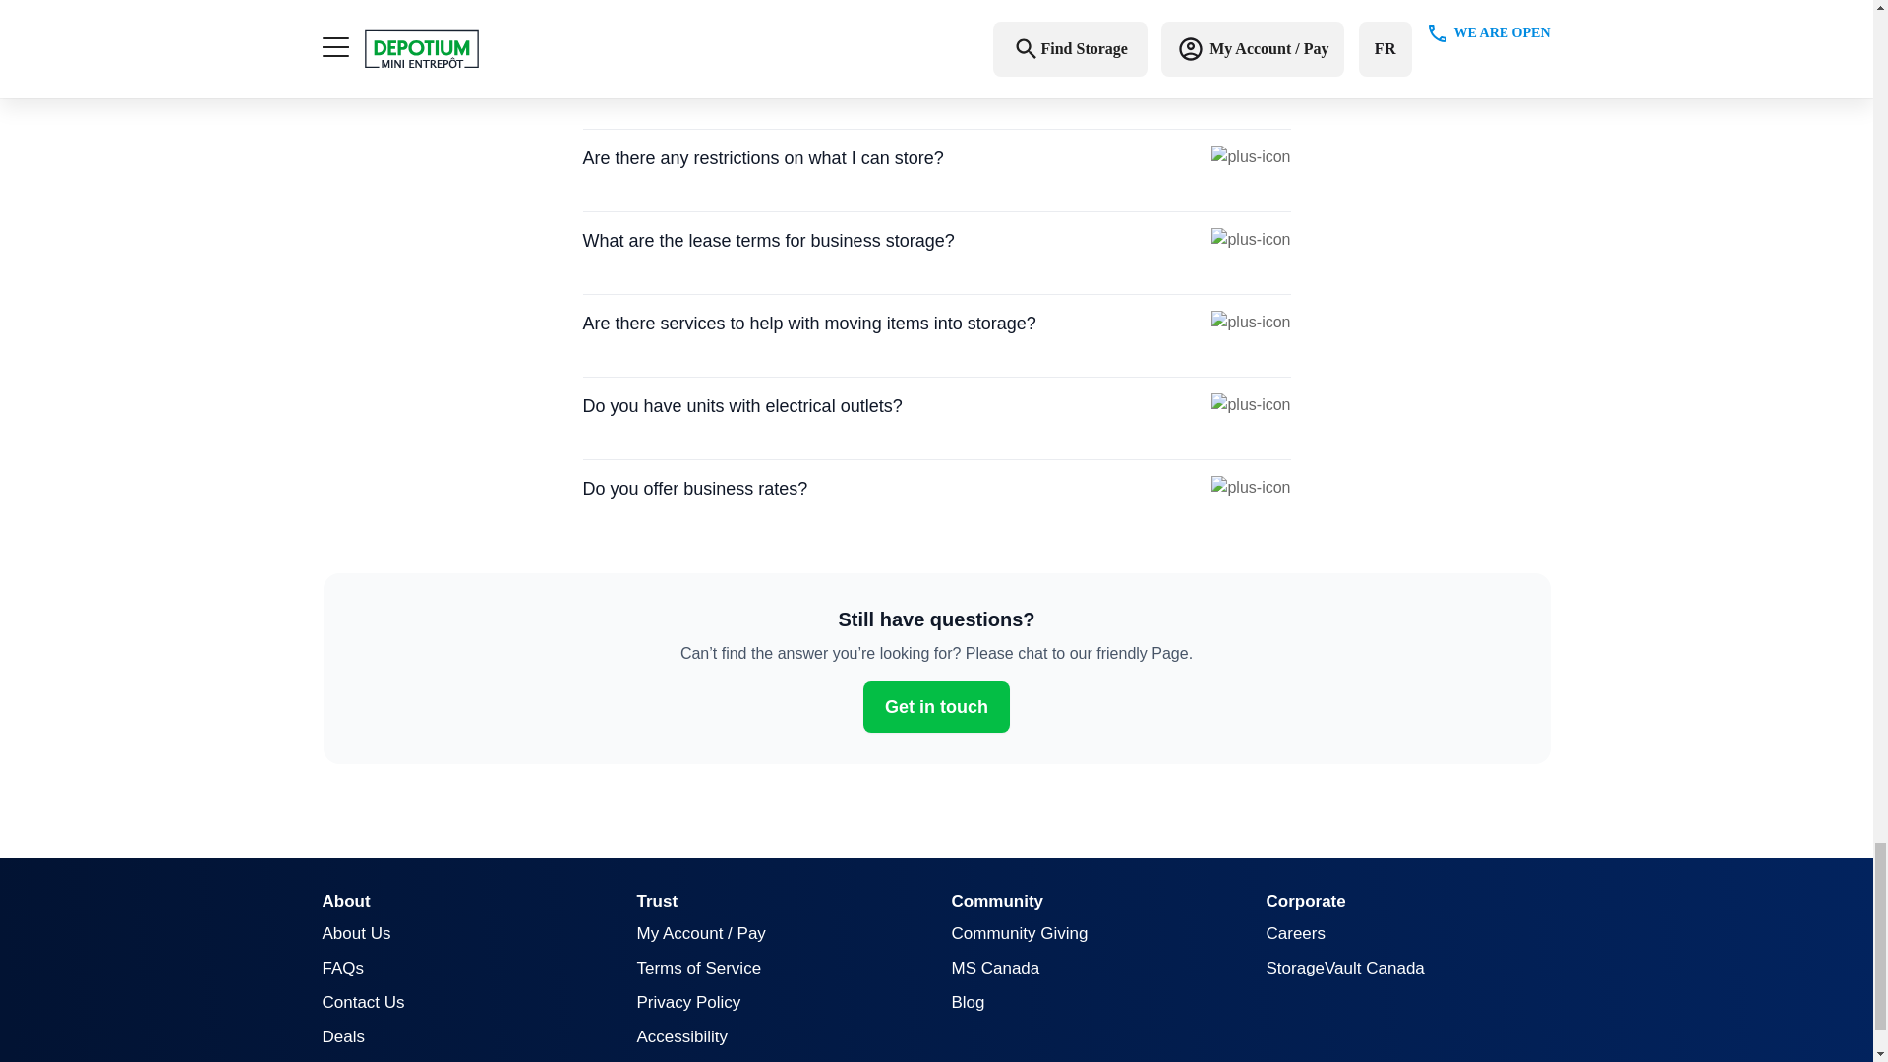 The width and height of the screenshot is (1888, 1062). Describe the element at coordinates (343, 1036) in the screenshot. I see `Deals` at that location.